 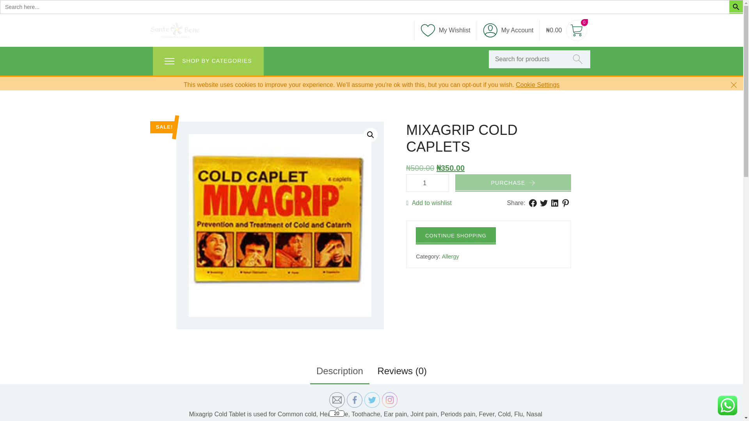 I want to click on Shopping Cart, so click(x=566, y=30).